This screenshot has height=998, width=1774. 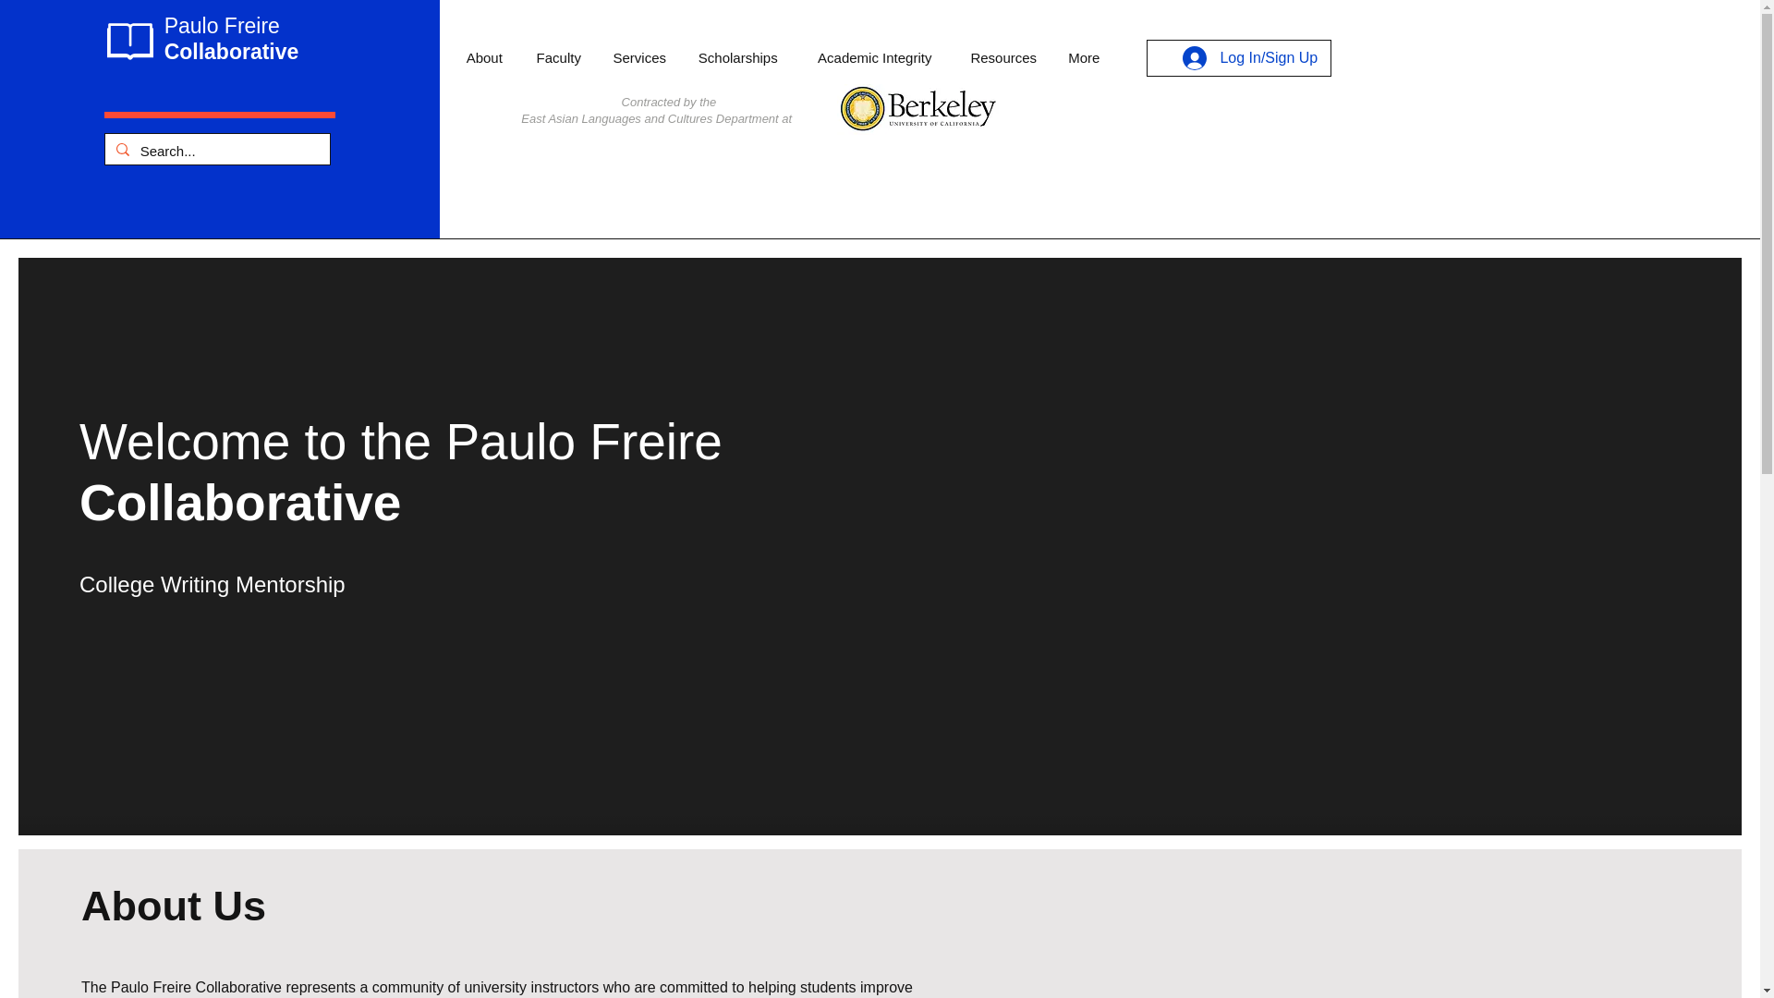 What do you see at coordinates (232, 39) in the screenshot?
I see `Paulo Freire  Collaborative` at bounding box center [232, 39].